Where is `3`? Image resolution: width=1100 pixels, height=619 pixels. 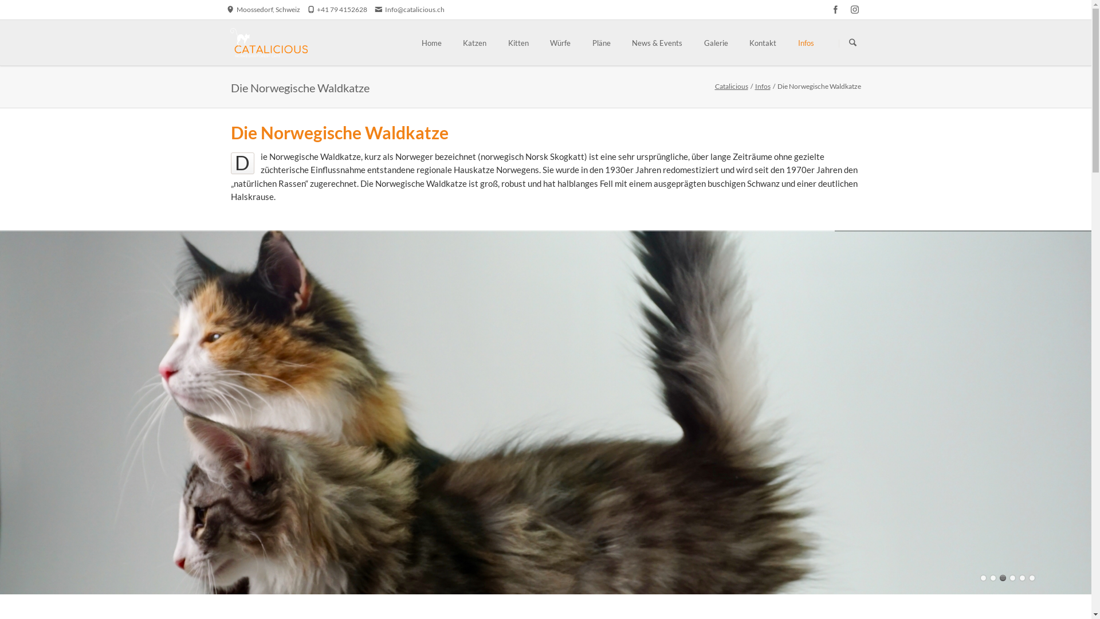
3 is located at coordinates (1003, 578).